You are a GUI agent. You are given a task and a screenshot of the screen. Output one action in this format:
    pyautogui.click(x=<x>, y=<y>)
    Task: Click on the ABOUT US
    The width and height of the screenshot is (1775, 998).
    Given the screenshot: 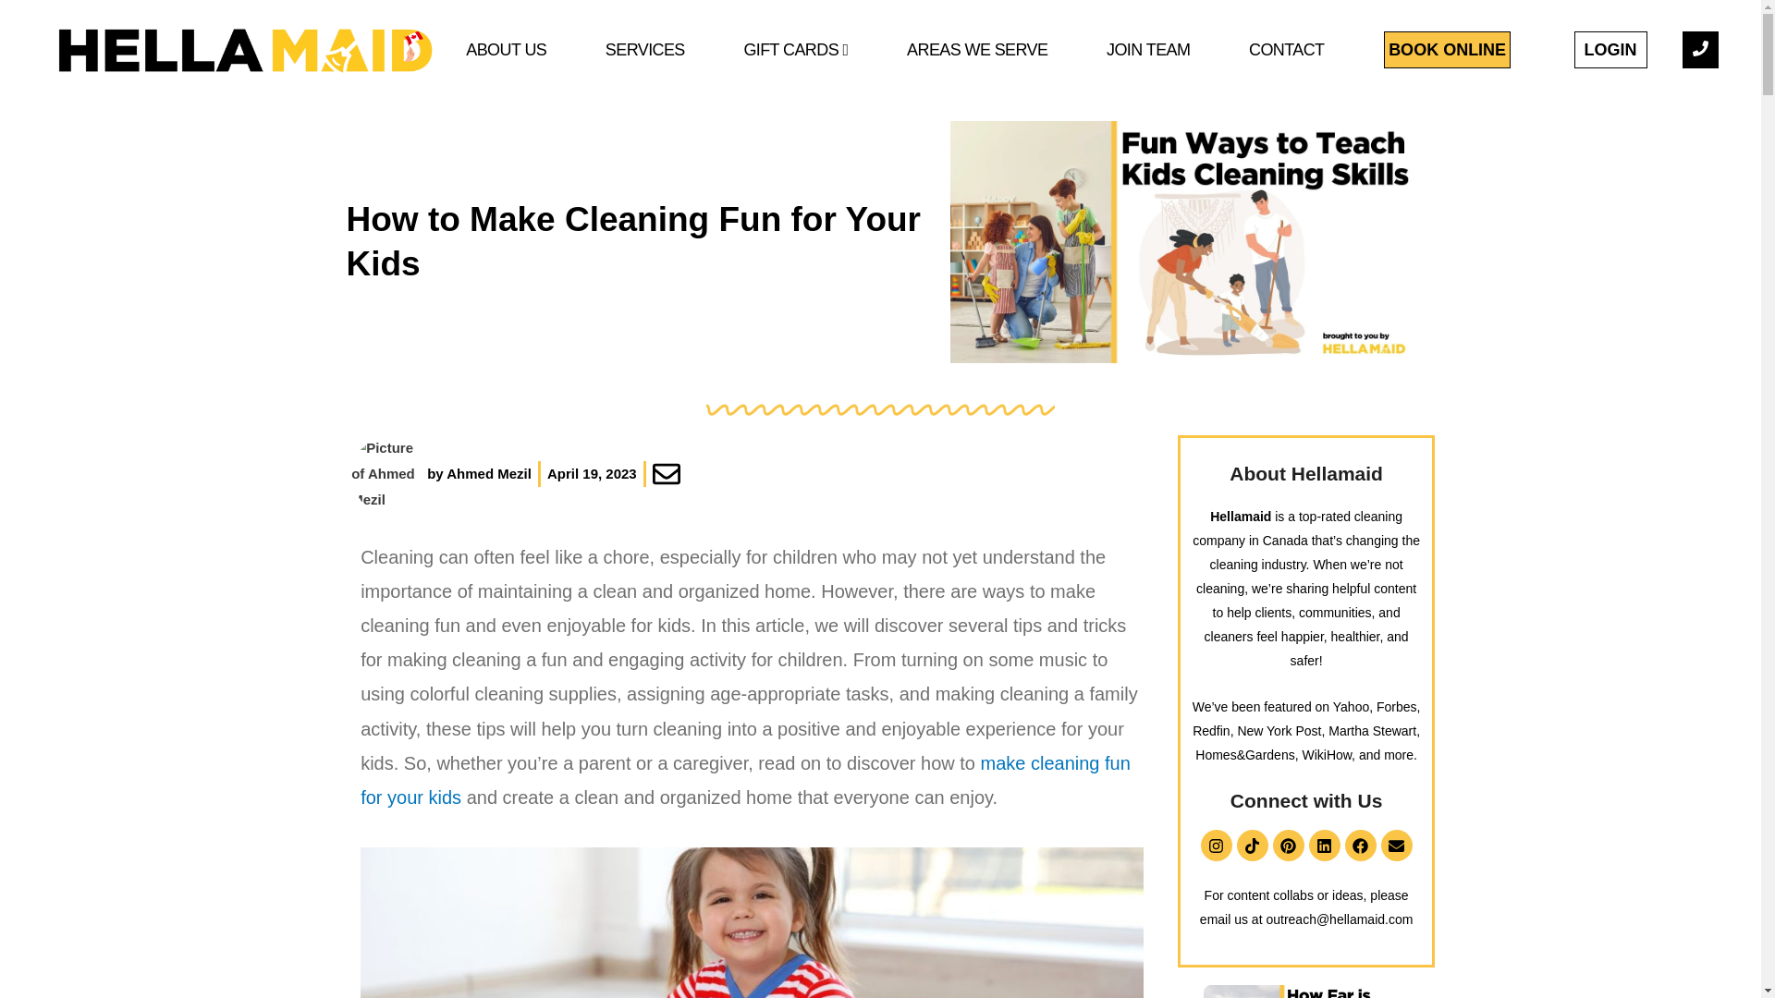 What is the action you would take?
    pyautogui.click(x=506, y=50)
    